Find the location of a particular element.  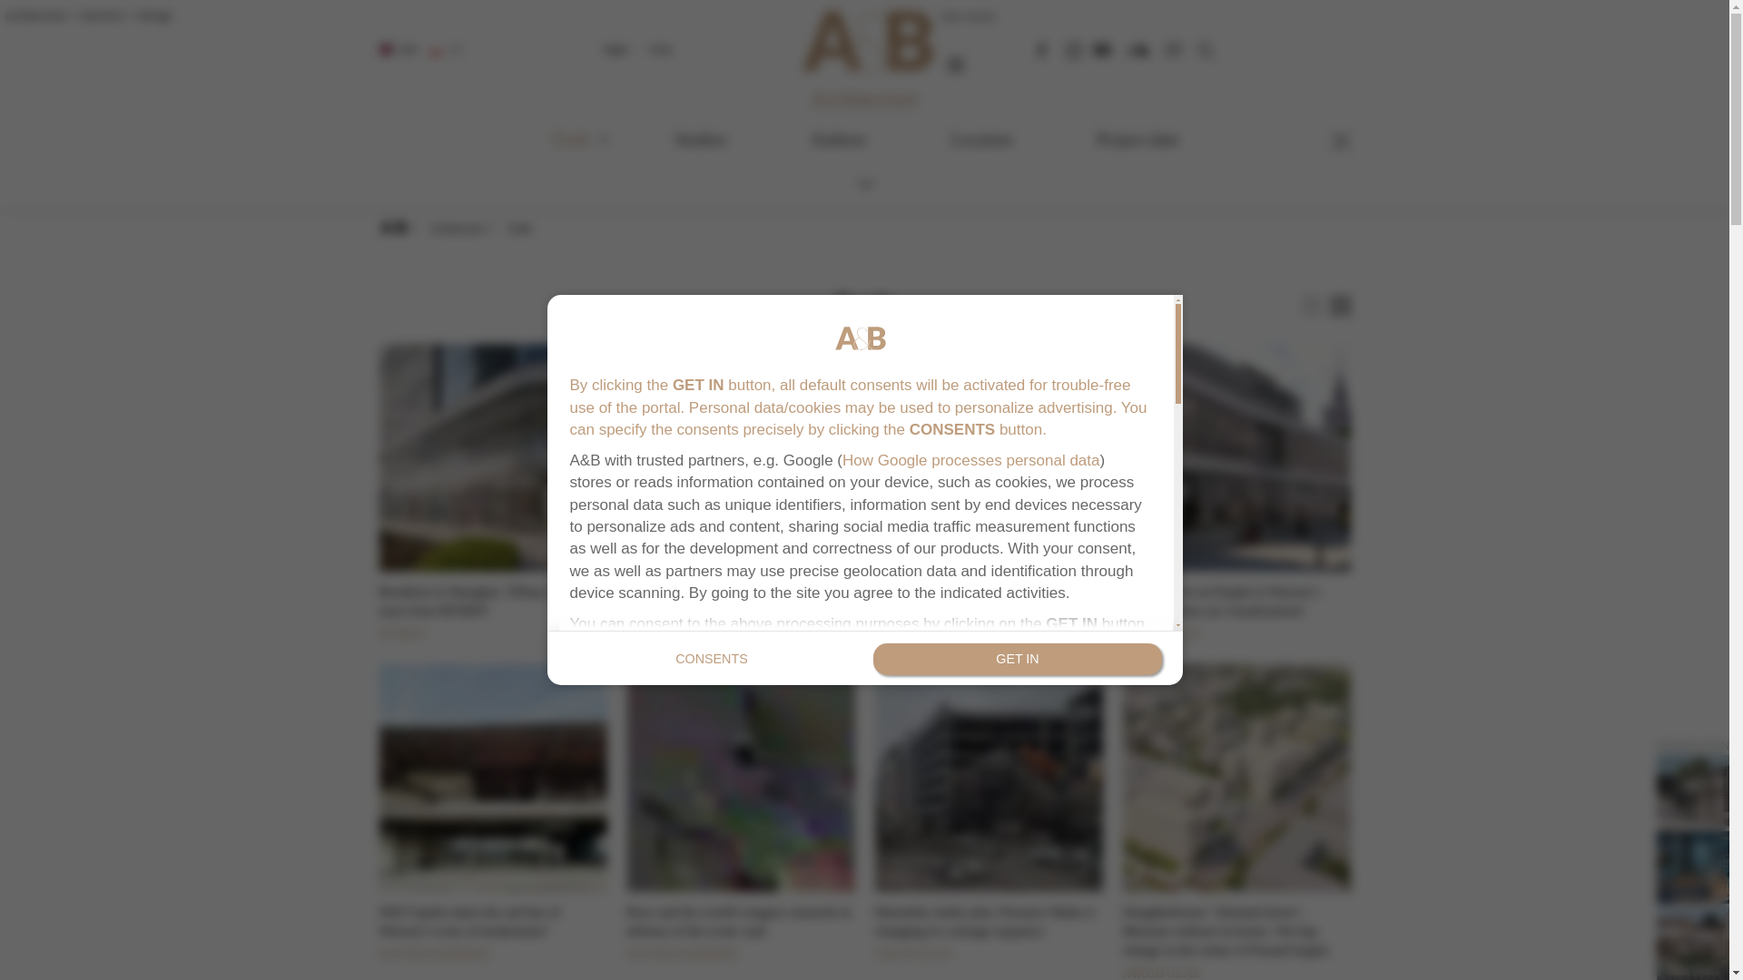

shop is located at coordinates (661, 48).